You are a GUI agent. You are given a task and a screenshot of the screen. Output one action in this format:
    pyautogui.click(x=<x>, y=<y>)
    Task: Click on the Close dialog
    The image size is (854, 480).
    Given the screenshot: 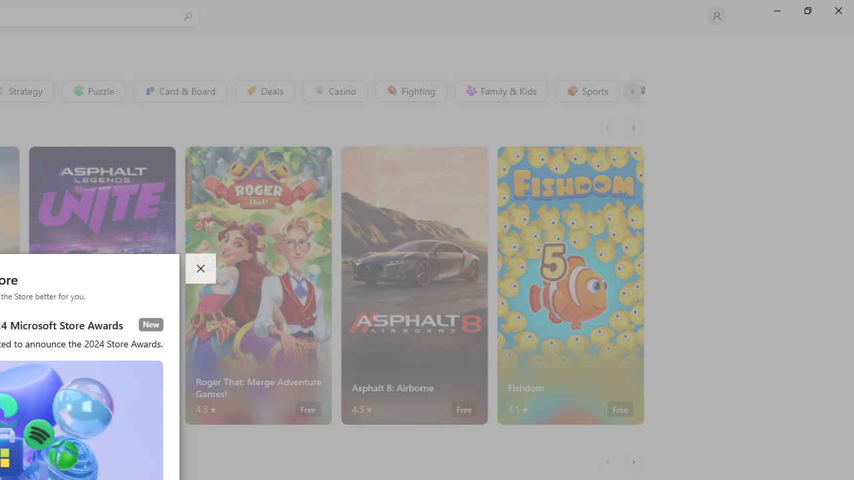 What is the action you would take?
    pyautogui.click(x=200, y=269)
    